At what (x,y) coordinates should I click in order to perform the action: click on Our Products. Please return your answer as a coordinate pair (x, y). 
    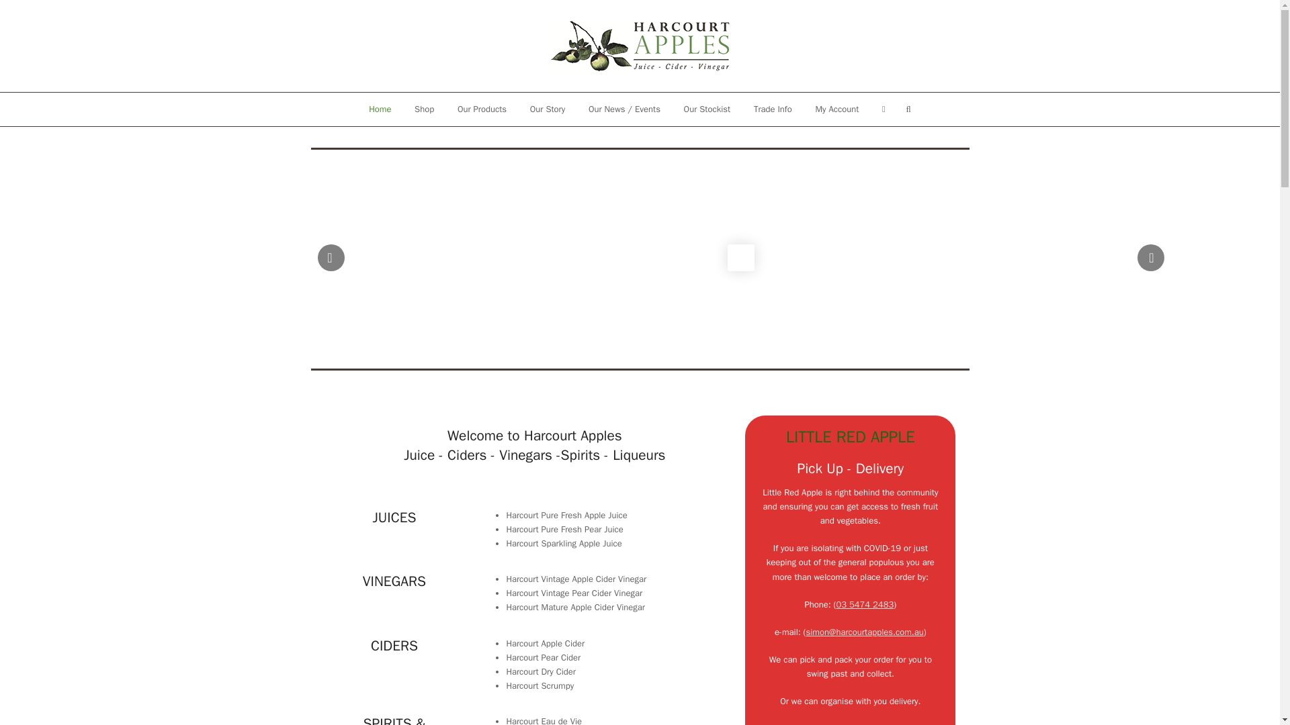
    Looking at the image, I should click on (481, 109).